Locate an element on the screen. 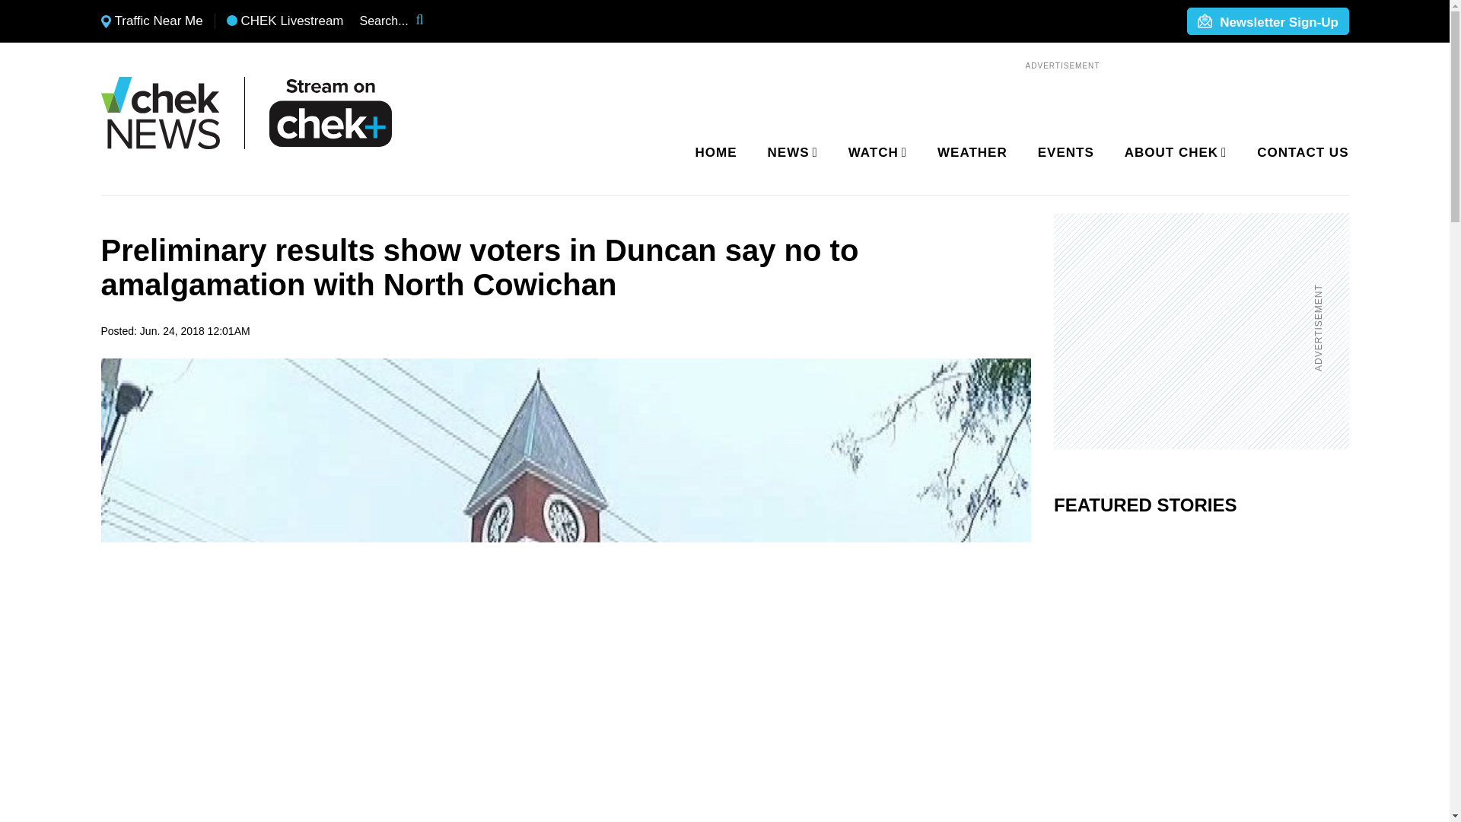 The width and height of the screenshot is (1461, 822). NEWS is located at coordinates (790, 153).